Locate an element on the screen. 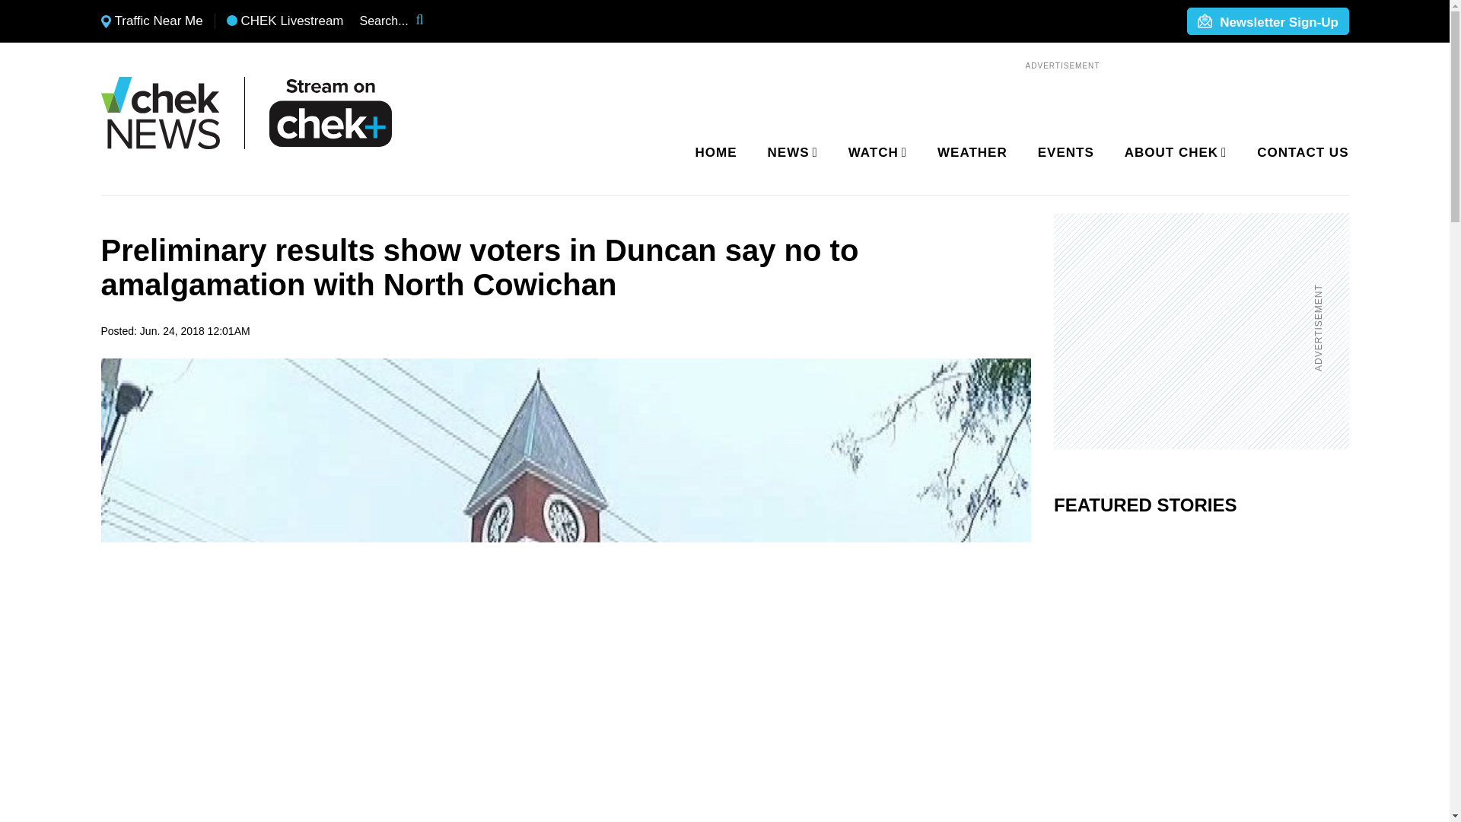 The width and height of the screenshot is (1461, 822). NEWS is located at coordinates (790, 153).